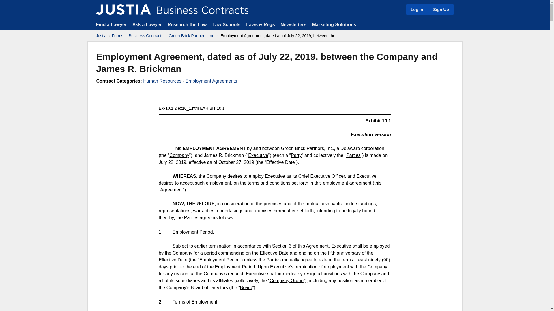 The height and width of the screenshot is (311, 554). I want to click on Newsletters, so click(293, 24).